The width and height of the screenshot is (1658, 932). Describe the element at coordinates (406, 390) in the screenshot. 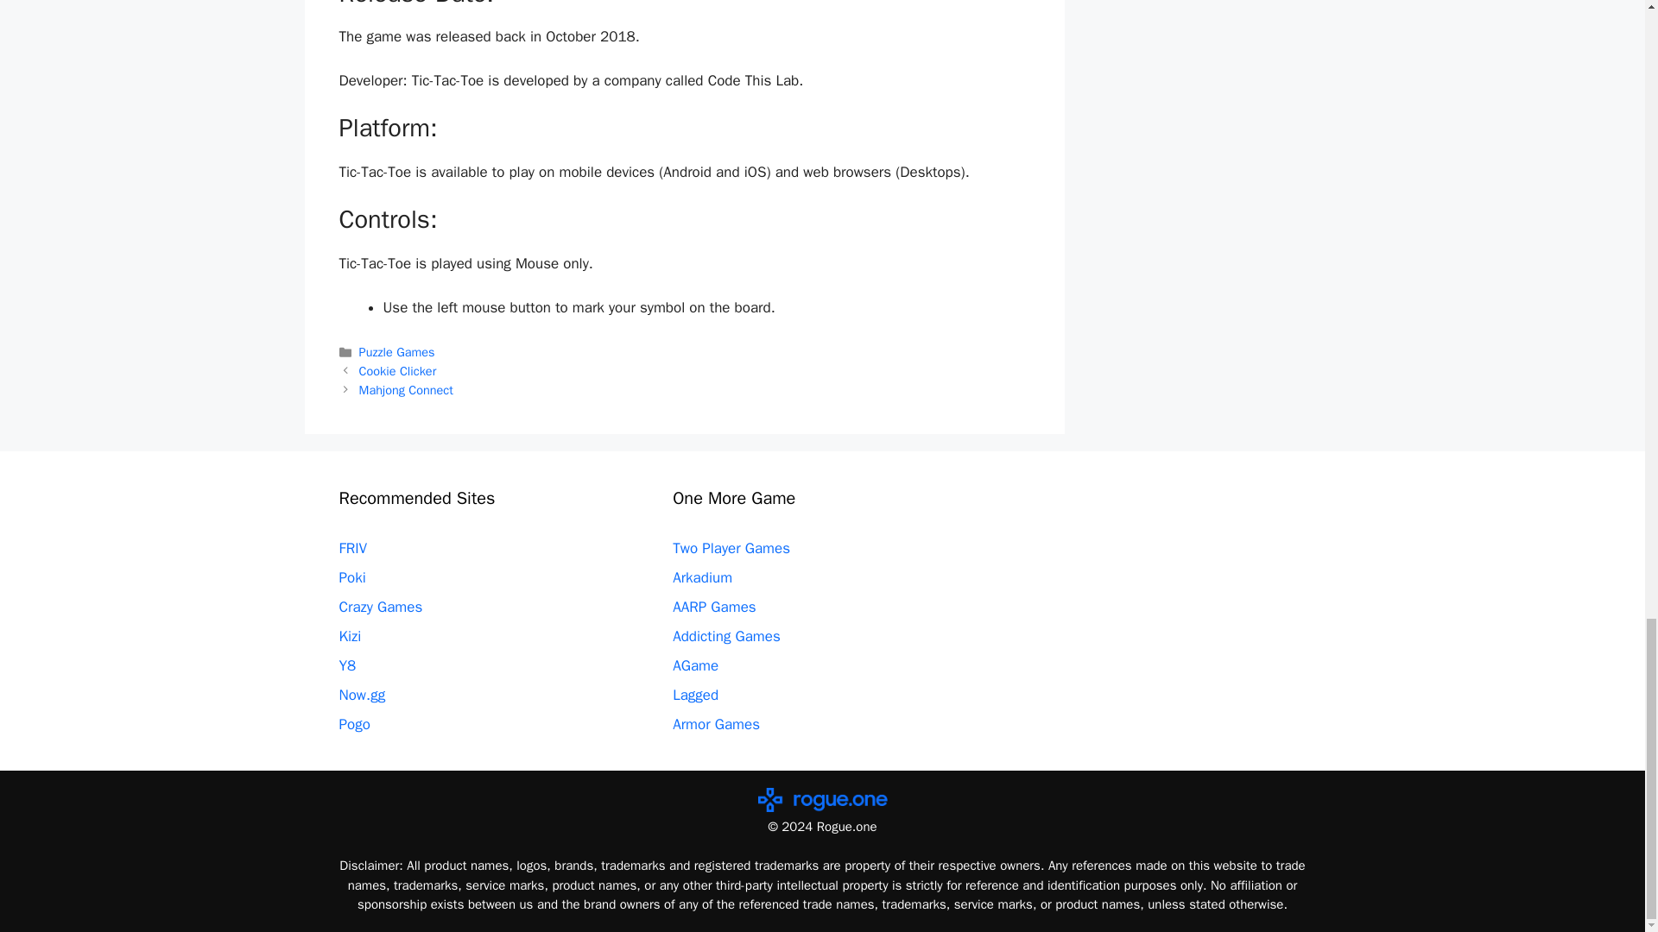

I see `Mahjong Connect` at that location.